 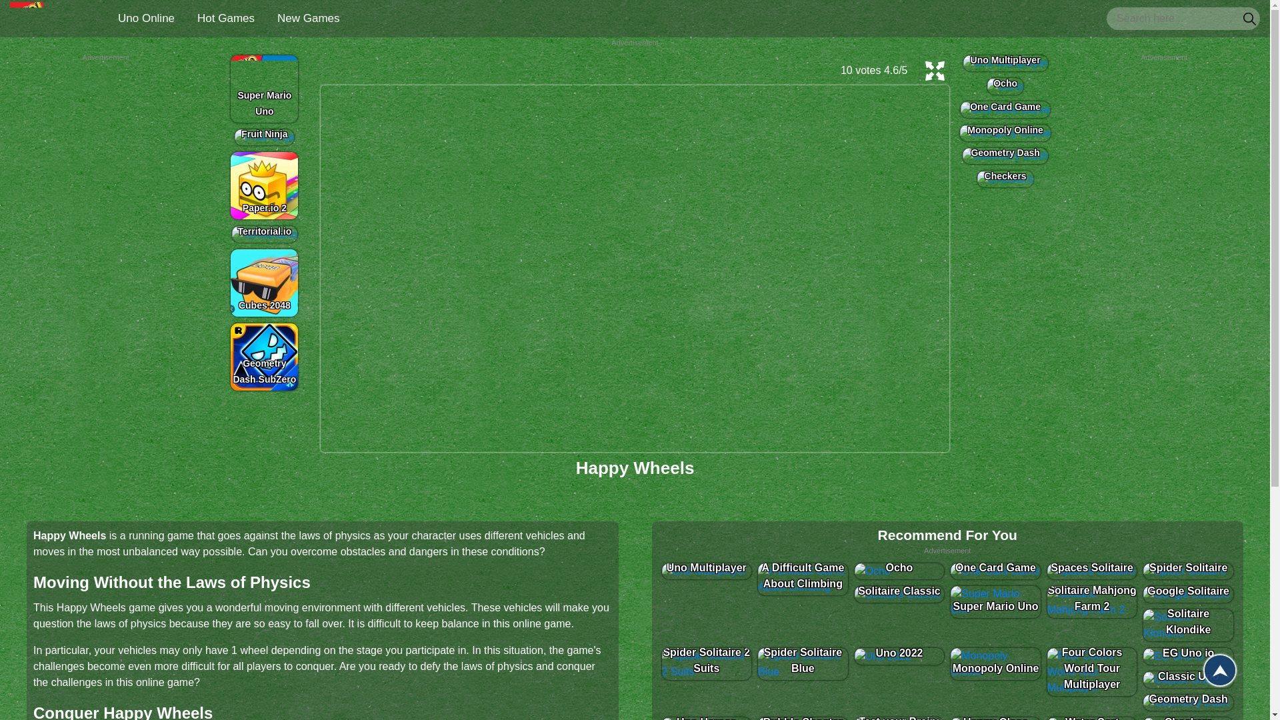 I want to click on Uno Multiplayer, so click(x=1005, y=63).